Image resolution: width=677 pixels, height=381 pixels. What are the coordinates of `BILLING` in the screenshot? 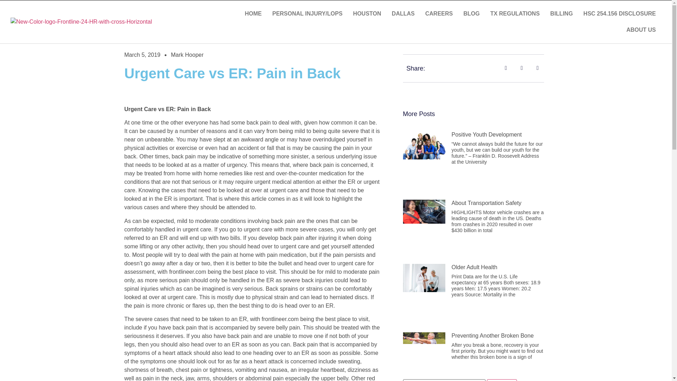 It's located at (561, 13).